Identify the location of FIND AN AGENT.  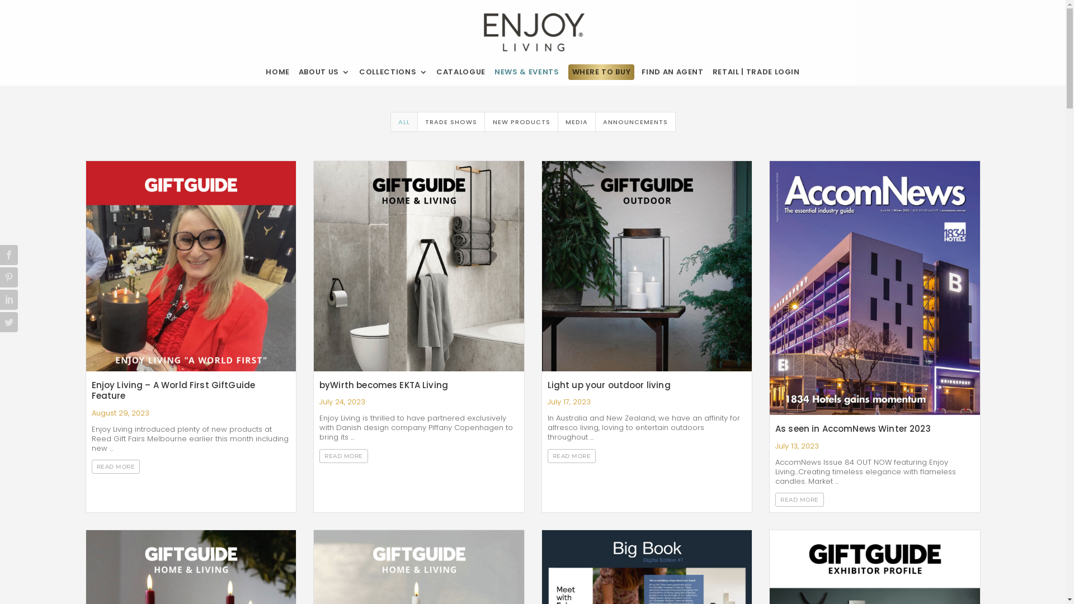
(672, 72).